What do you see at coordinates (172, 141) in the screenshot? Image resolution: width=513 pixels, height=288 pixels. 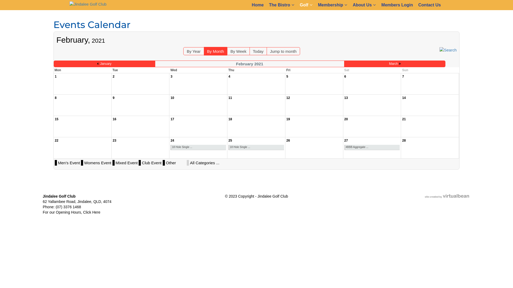 I see `24` at bounding box center [172, 141].